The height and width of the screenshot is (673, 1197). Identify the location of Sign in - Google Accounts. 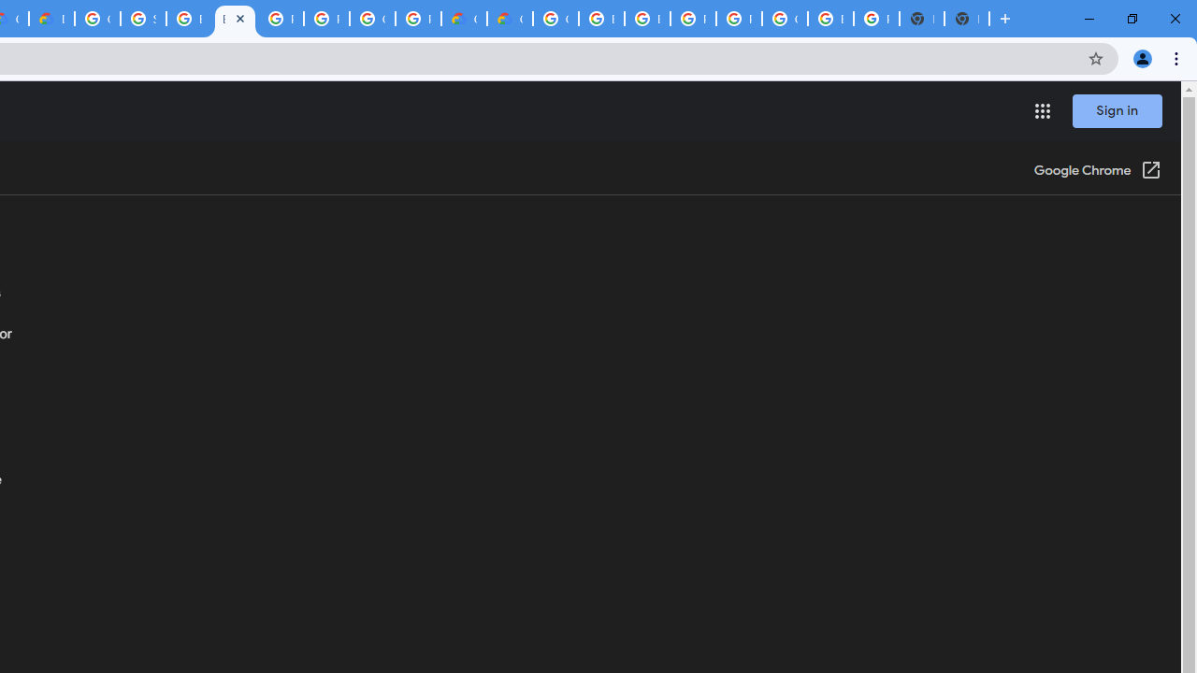
(143, 19).